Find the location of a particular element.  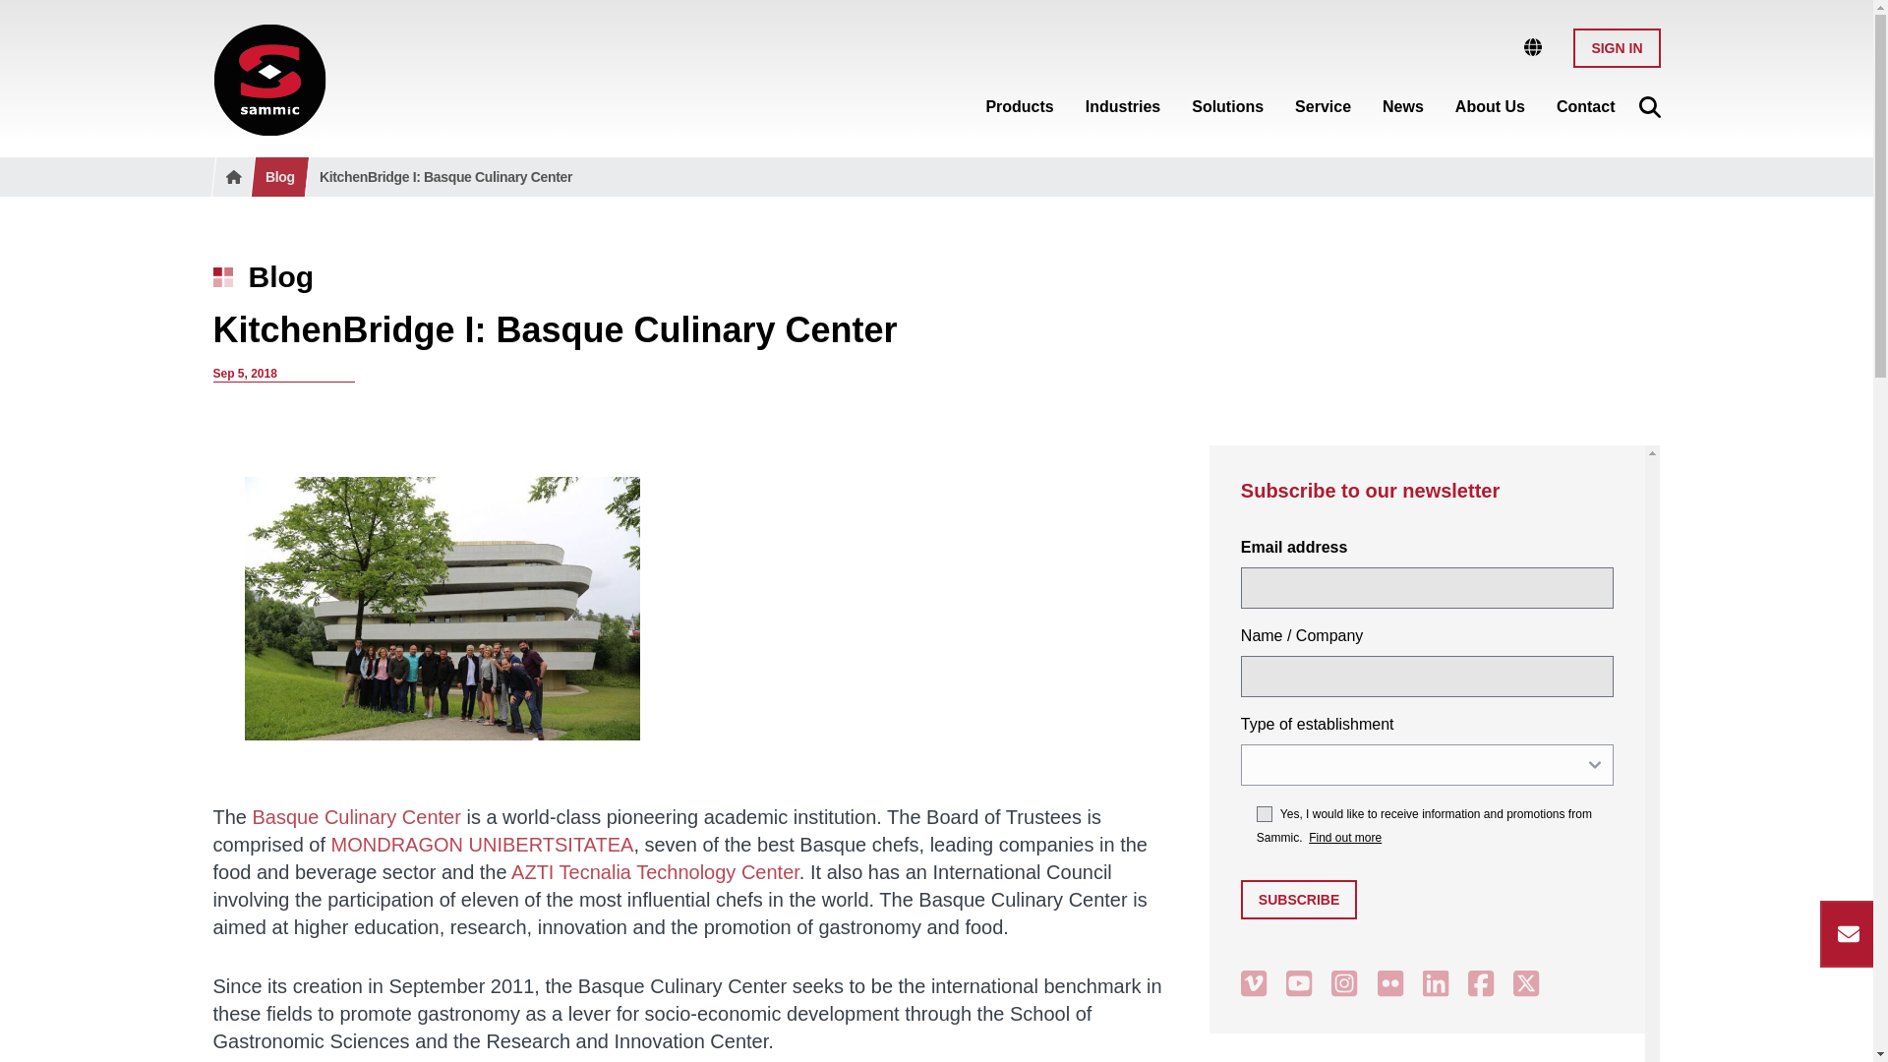

News is located at coordinates (1402, 102).